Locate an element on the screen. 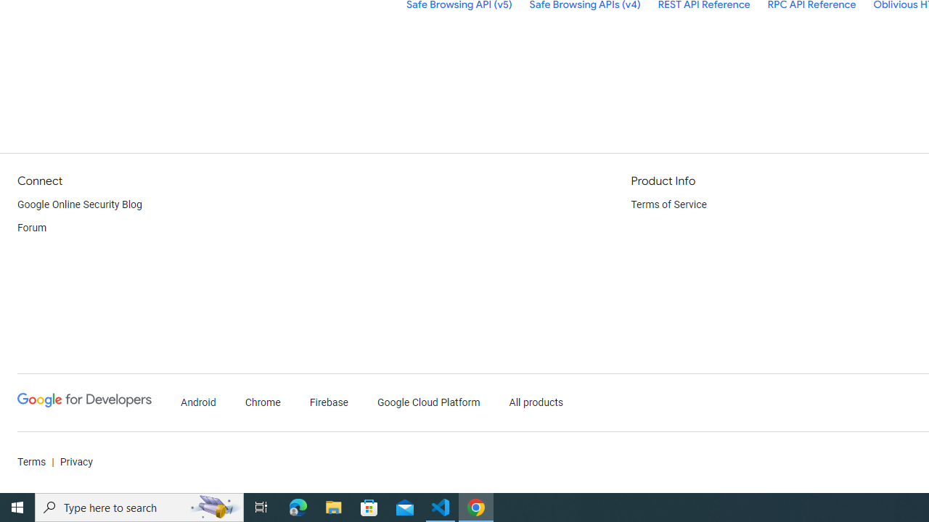 Image resolution: width=929 pixels, height=522 pixels. Privacy is located at coordinates (75, 463).